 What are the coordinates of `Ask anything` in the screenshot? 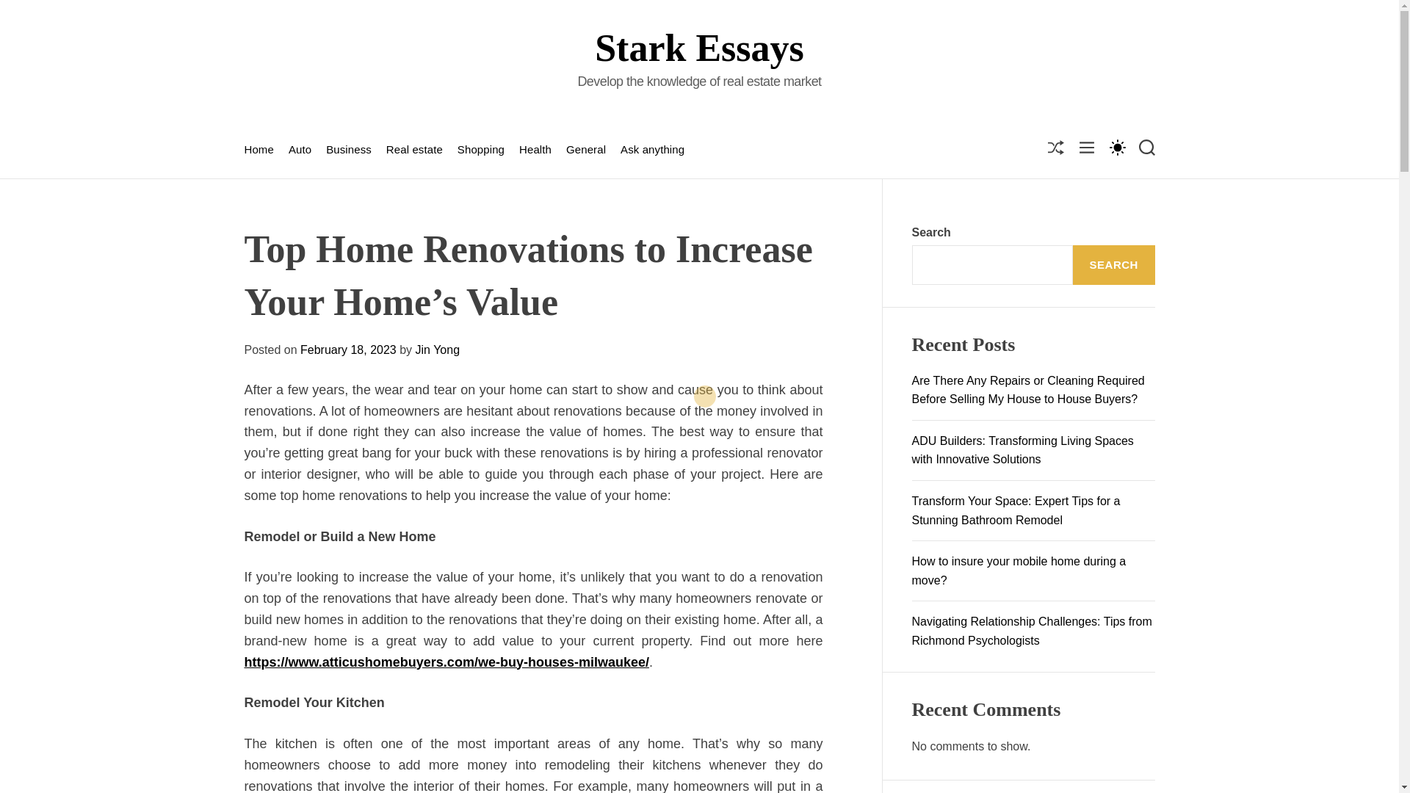 It's located at (652, 149).